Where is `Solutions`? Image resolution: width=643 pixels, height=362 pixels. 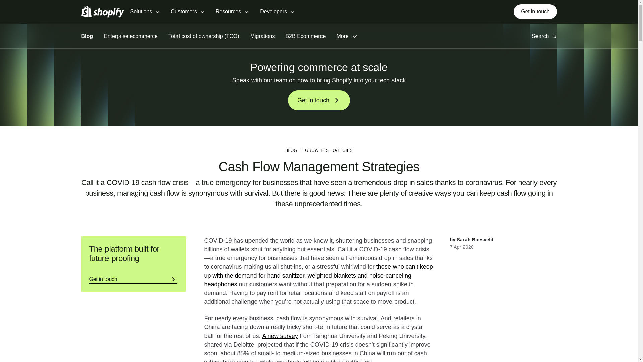
Solutions is located at coordinates (145, 12).